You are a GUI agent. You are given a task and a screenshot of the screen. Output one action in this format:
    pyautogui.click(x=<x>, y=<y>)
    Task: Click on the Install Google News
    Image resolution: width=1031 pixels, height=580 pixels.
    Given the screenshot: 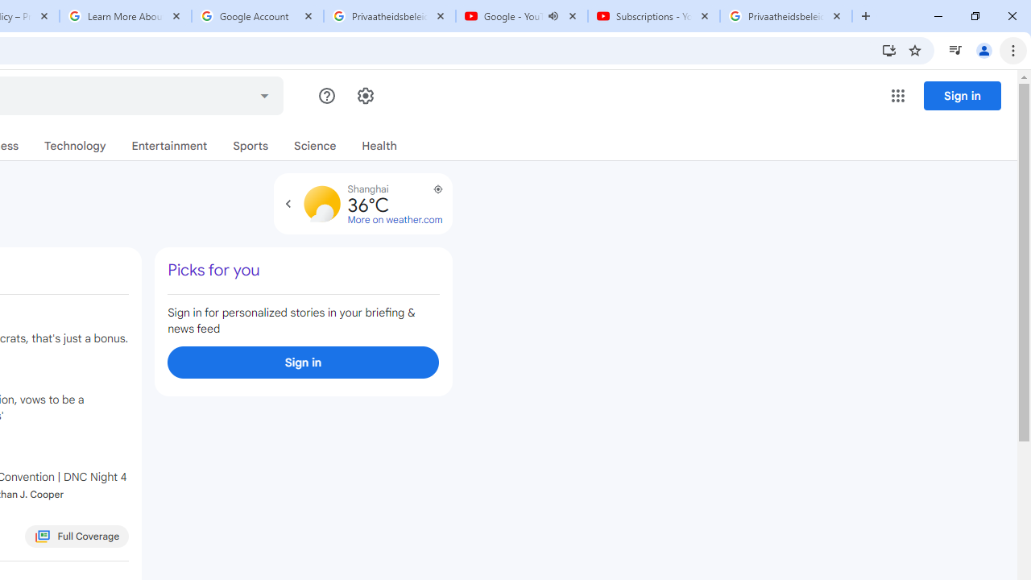 What is the action you would take?
    pyautogui.click(x=889, y=50)
    